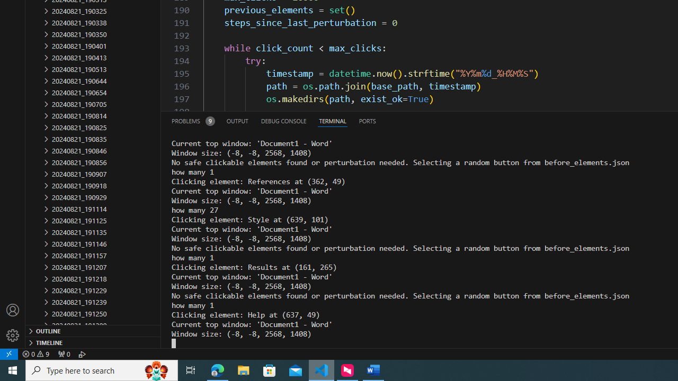 The image size is (678, 381). What do you see at coordinates (237, 121) in the screenshot?
I see `Output (Ctrl+Shift+U)` at bounding box center [237, 121].